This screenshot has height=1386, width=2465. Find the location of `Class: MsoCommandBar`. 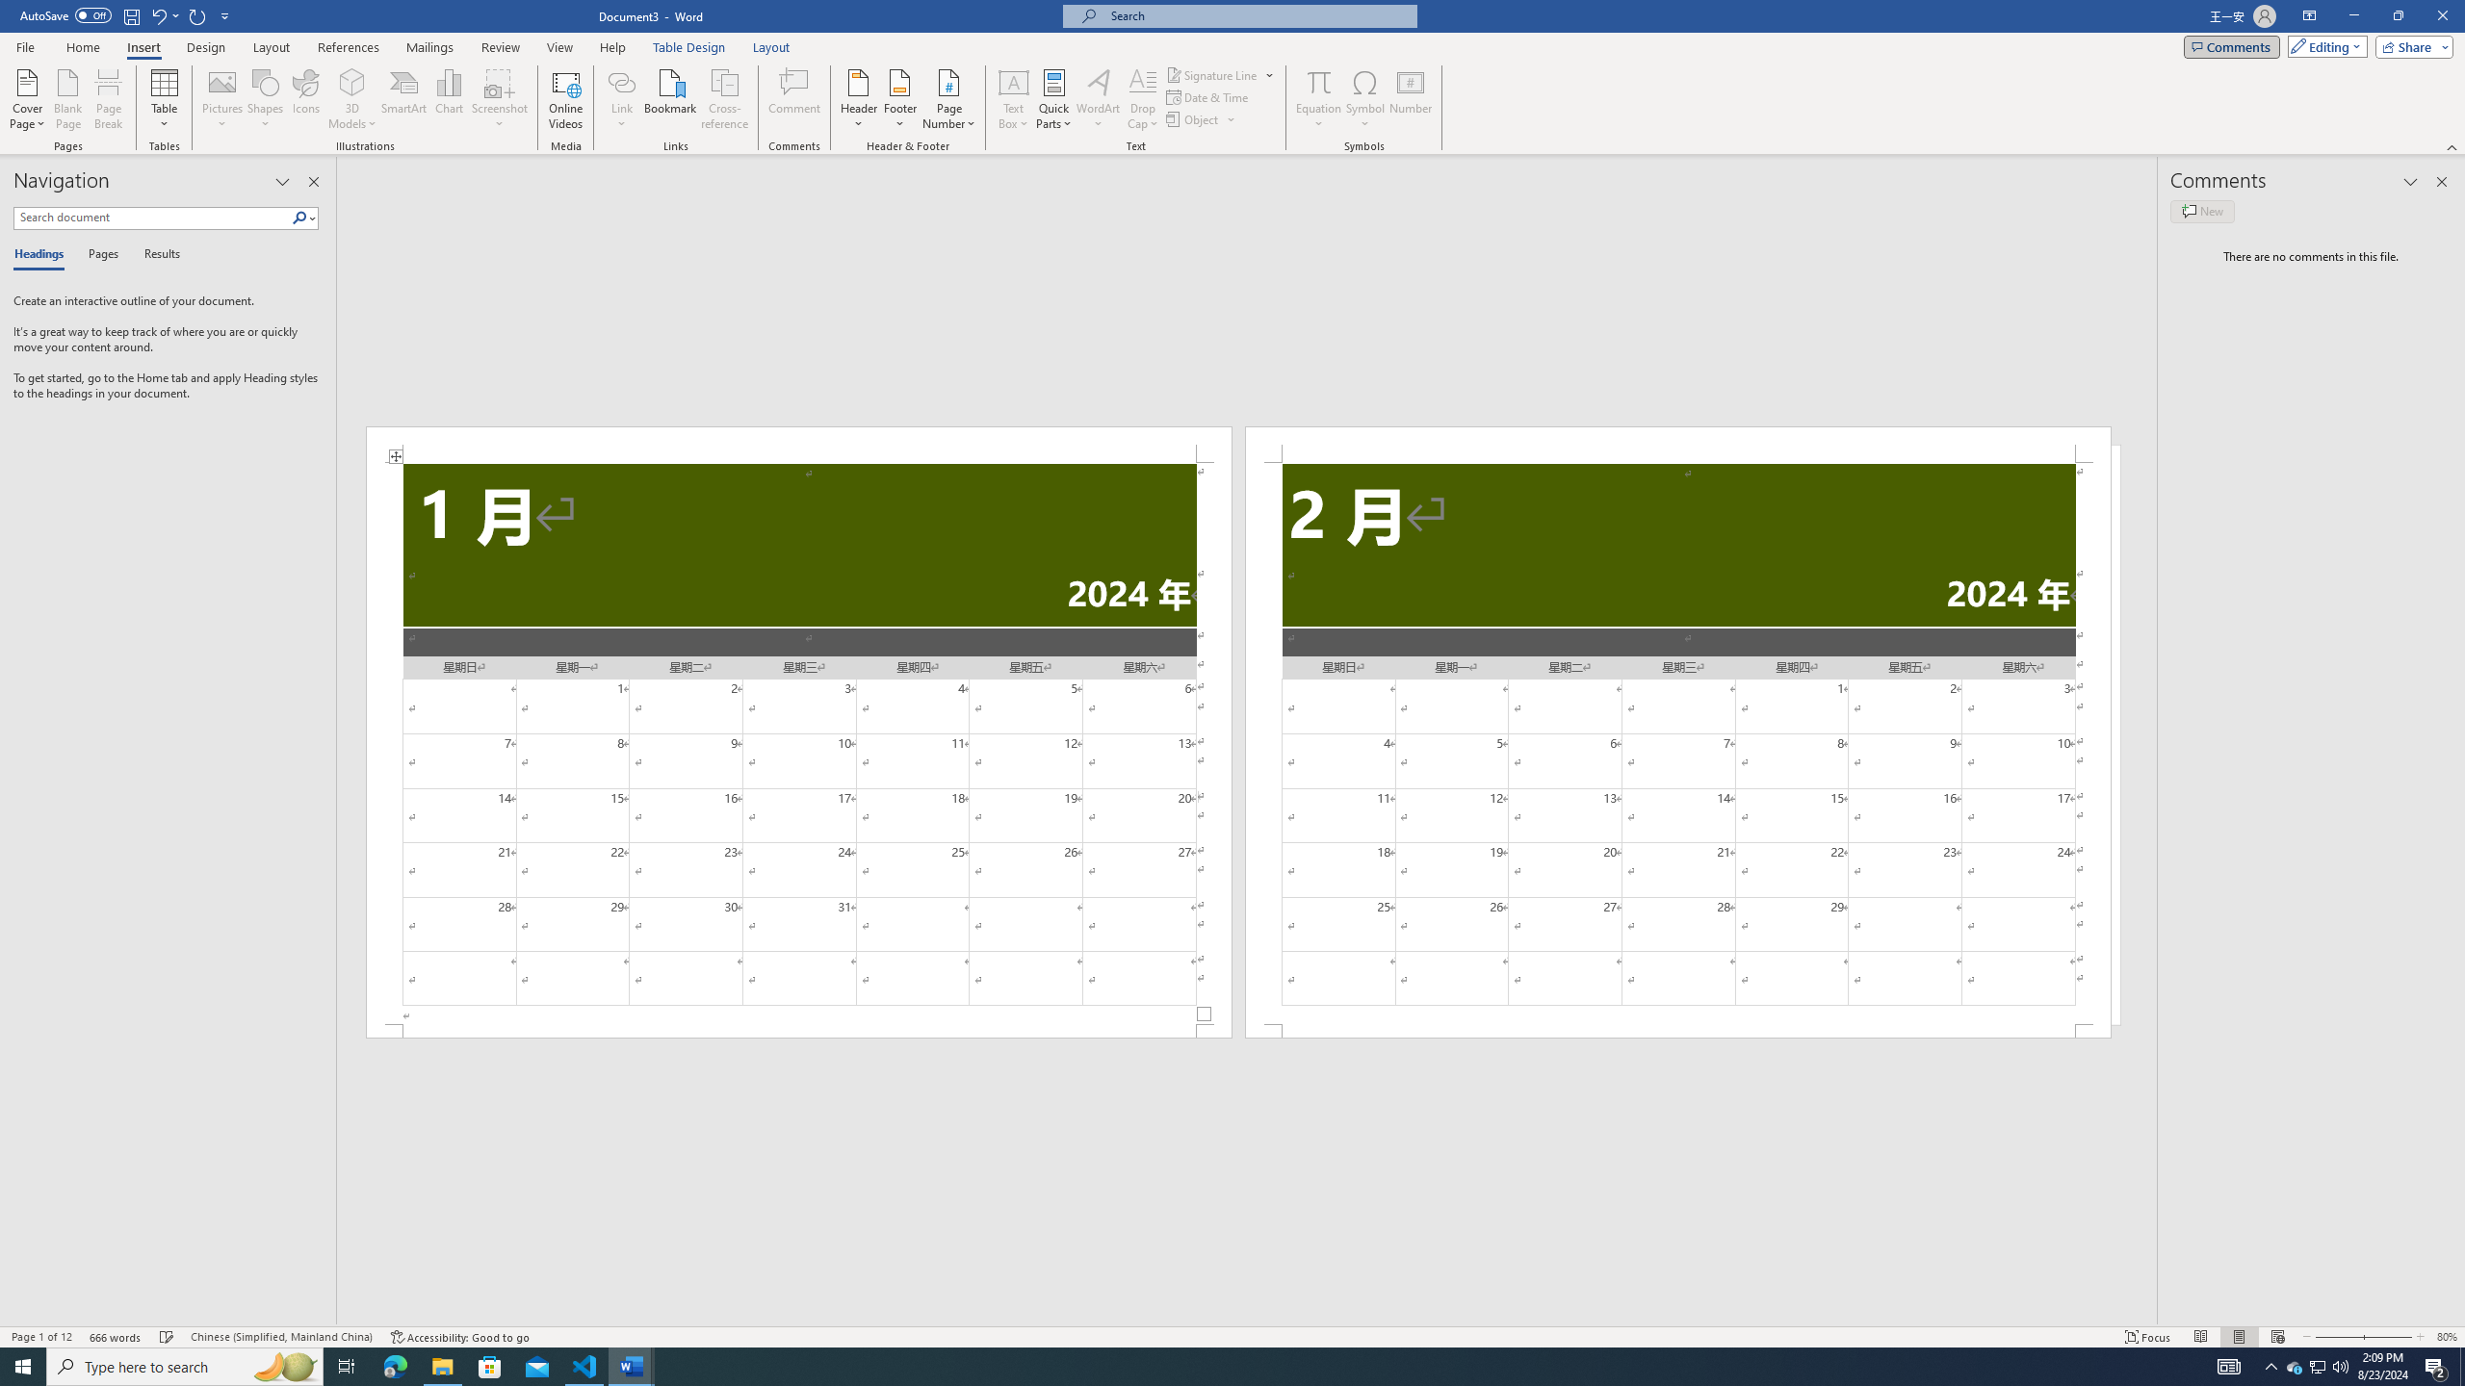

Class: MsoCommandBar is located at coordinates (1232, 1336).